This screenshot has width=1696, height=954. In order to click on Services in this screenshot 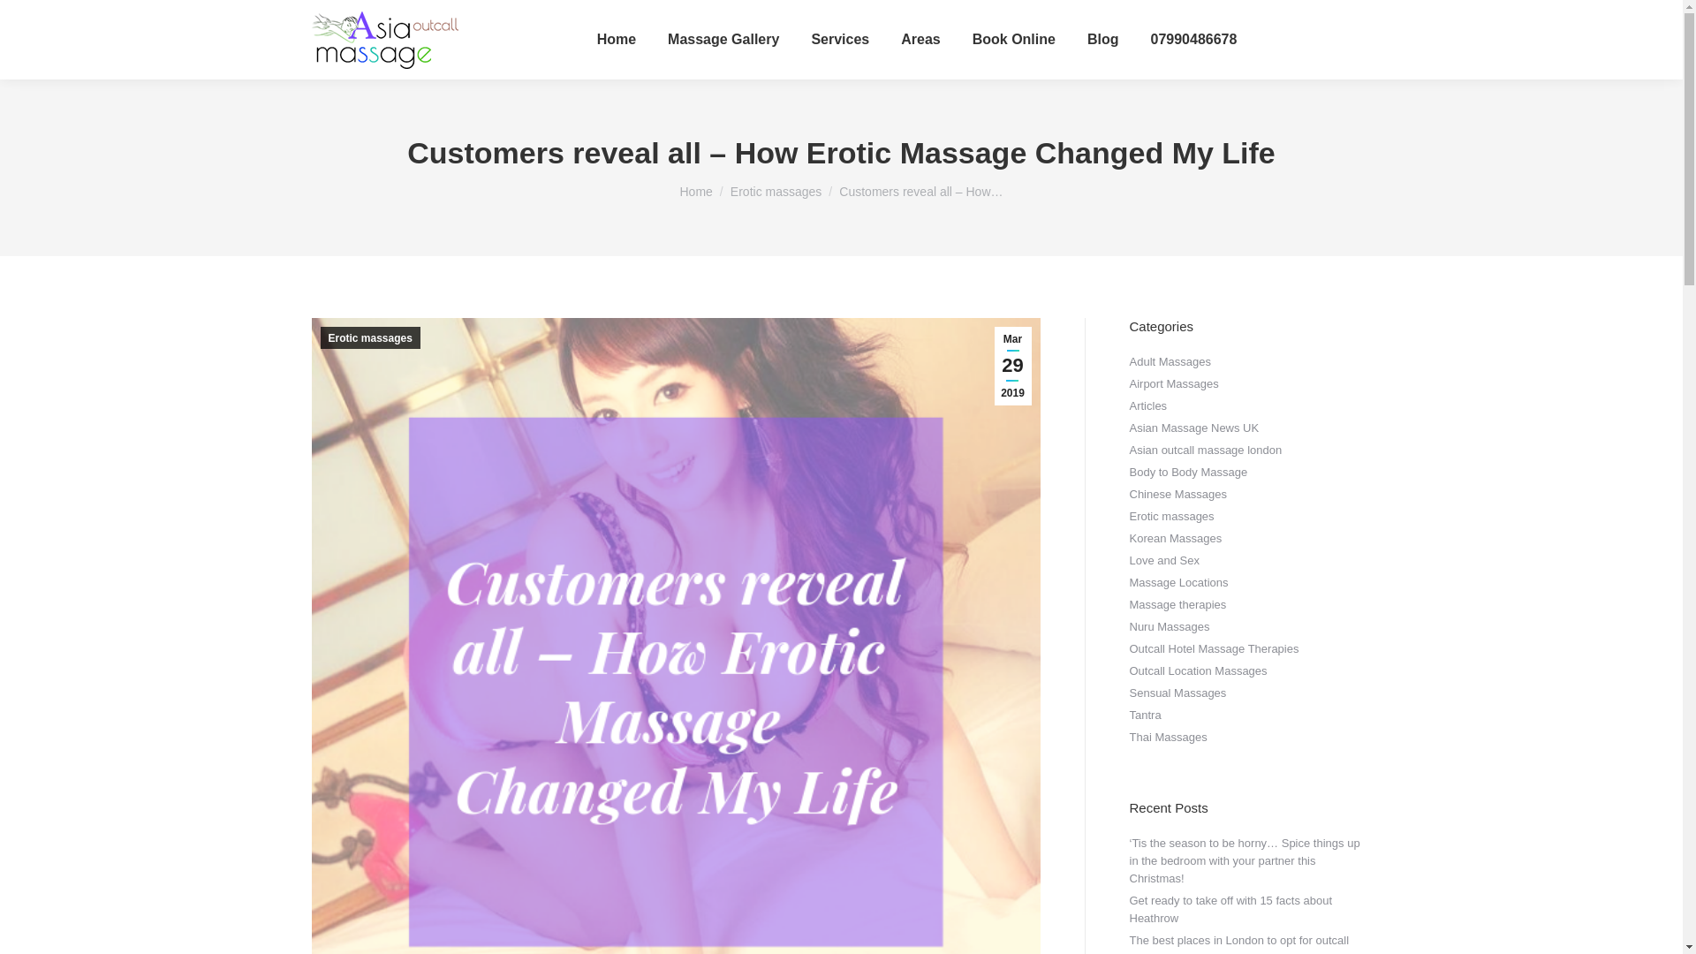, I will do `click(839, 40)`.